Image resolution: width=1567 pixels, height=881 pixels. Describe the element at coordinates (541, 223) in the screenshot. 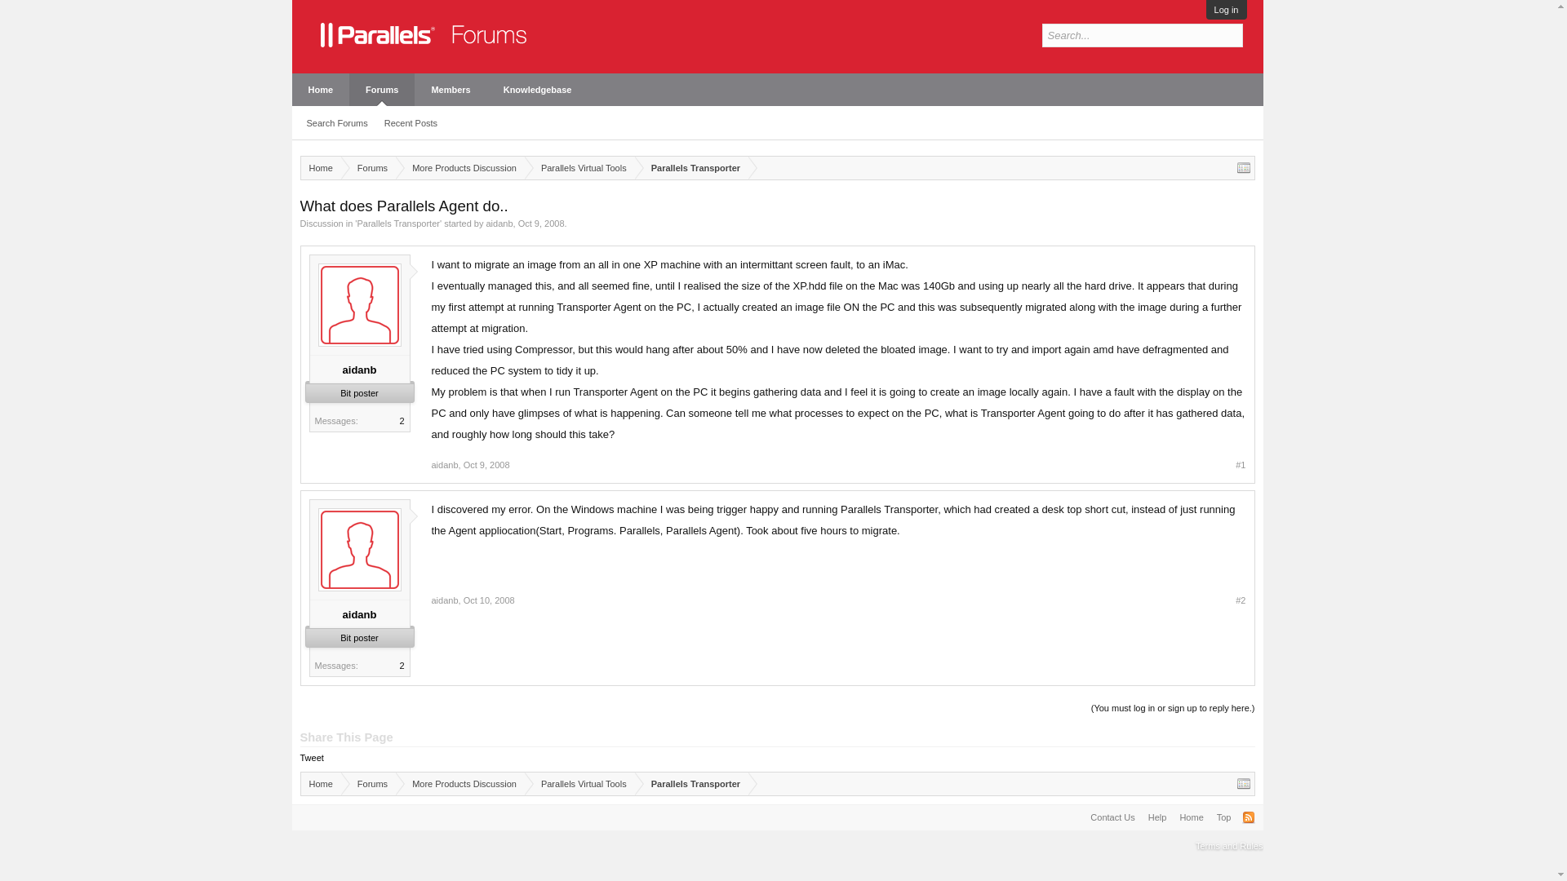

I see `Oct 9, 2008 at 8:28 AM` at that location.